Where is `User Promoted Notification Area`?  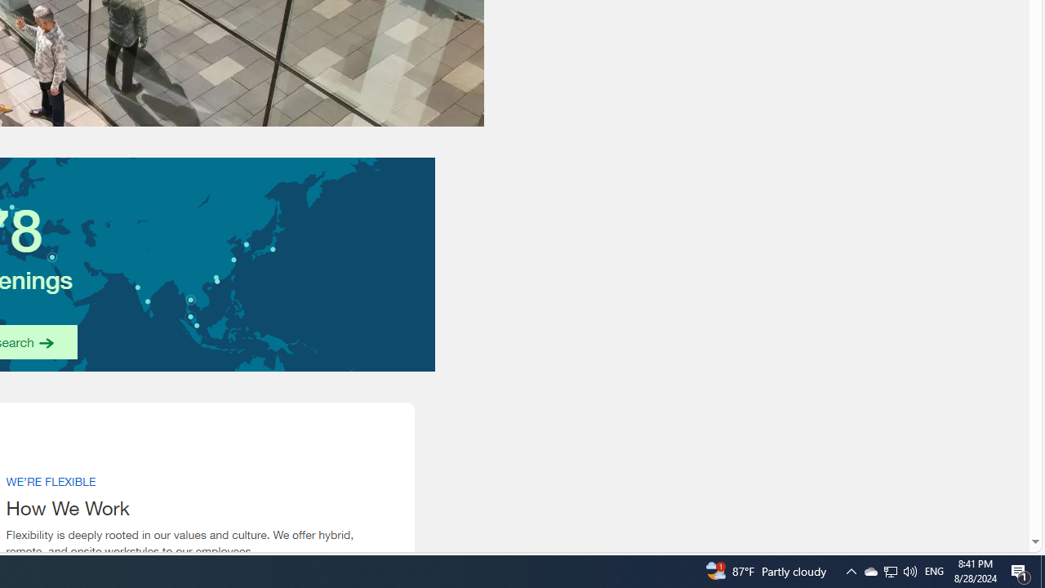
User Promoted Notification Area is located at coordinates (890, 572).